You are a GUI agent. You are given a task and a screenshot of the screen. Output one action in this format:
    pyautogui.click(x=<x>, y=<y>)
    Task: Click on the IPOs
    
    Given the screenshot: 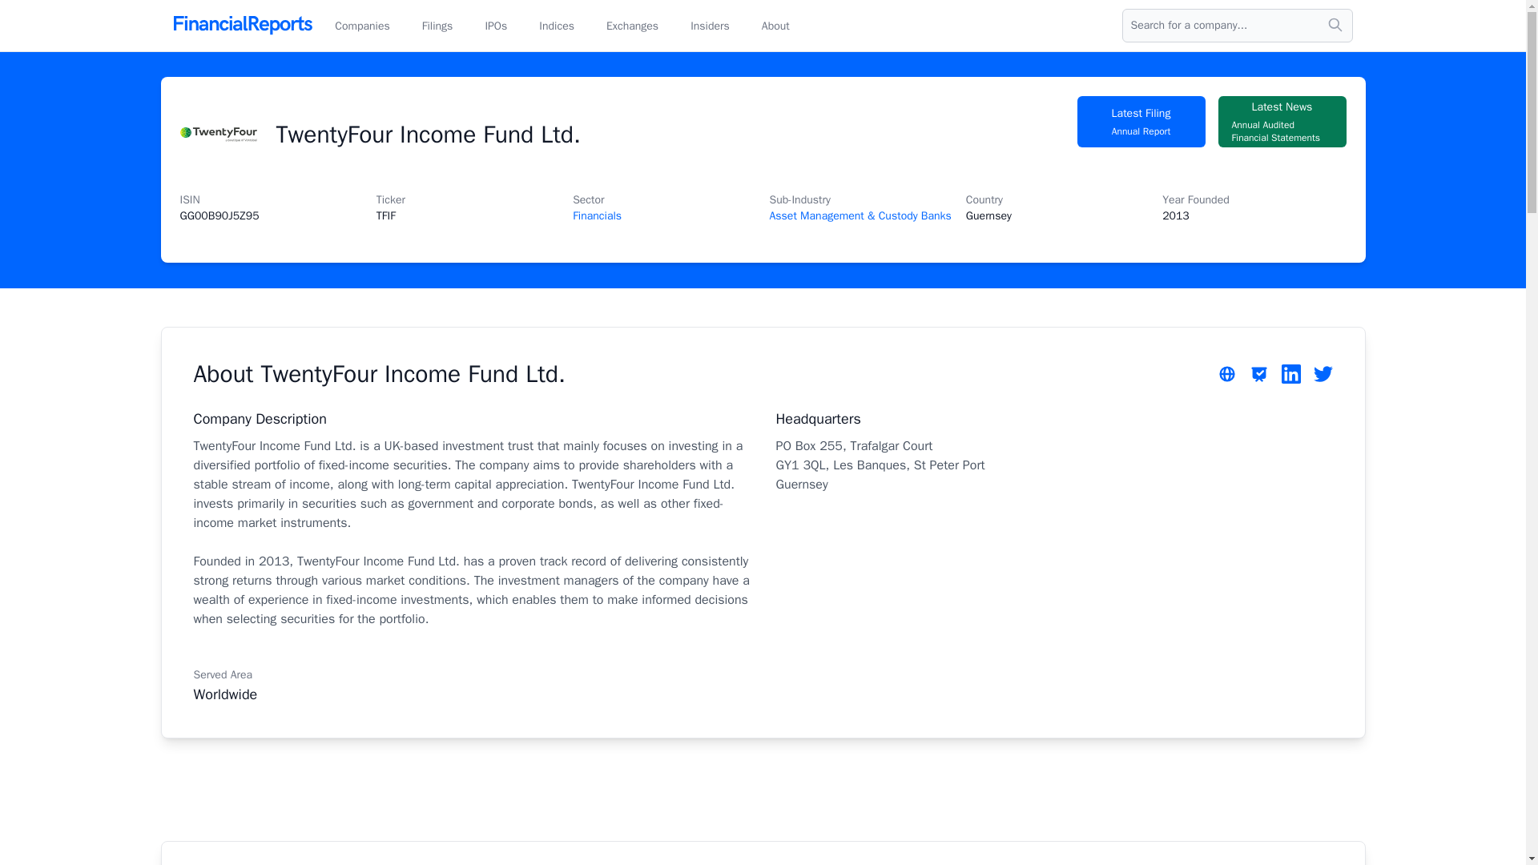 What is the action you would take?
    pyautogui.click(x=1141, y=121)
    